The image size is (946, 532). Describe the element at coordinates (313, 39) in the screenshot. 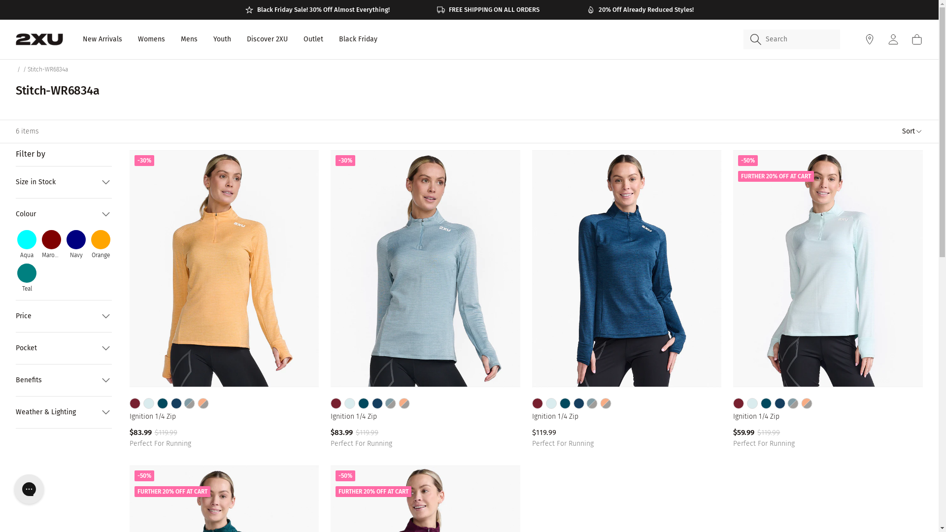

I see `Outlet` at that location.